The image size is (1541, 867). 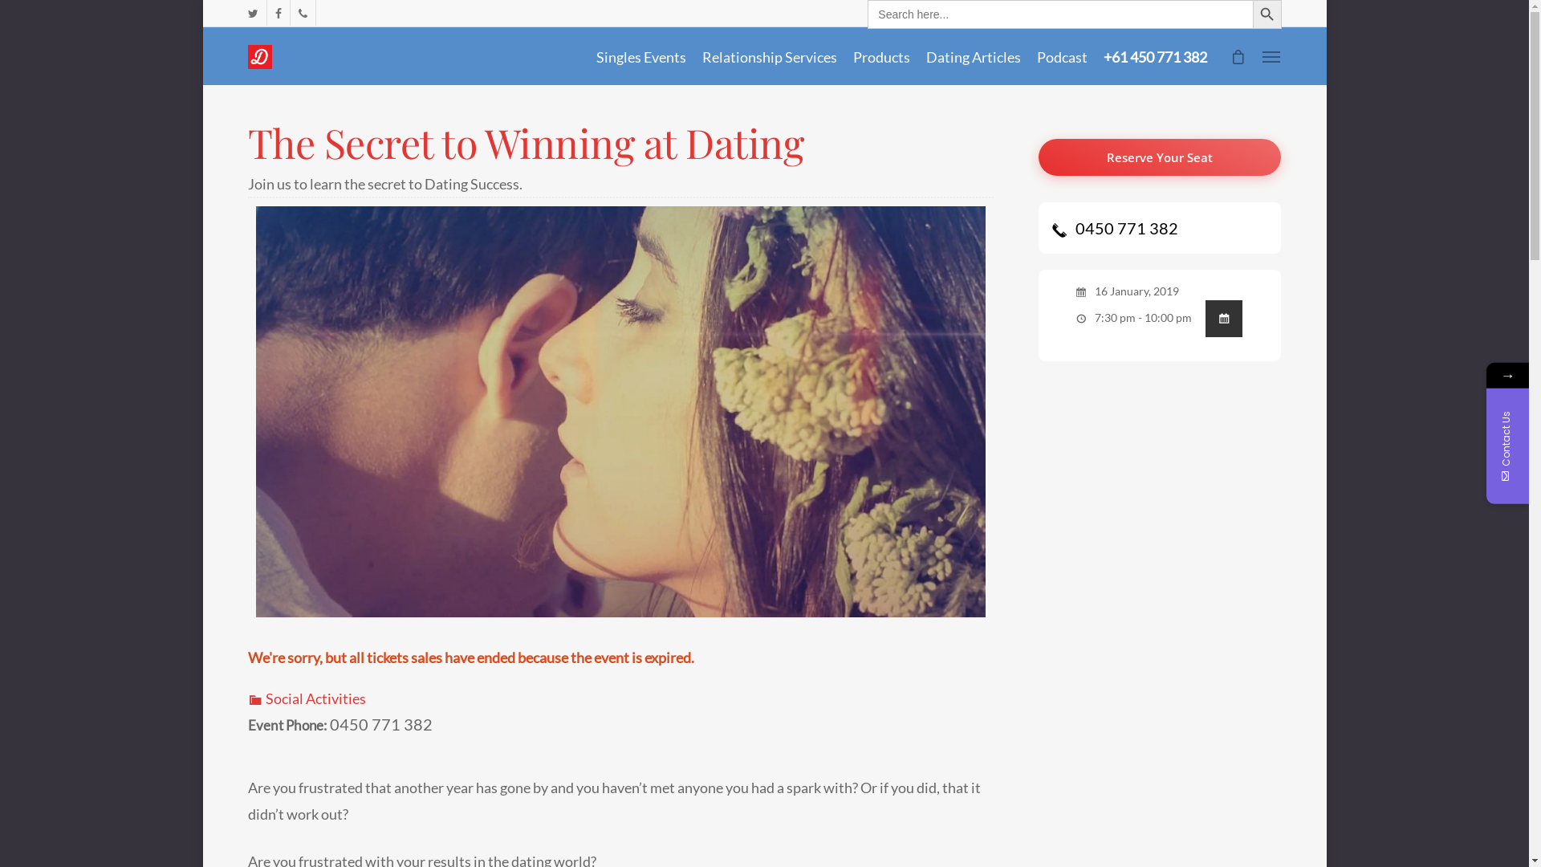 What do you see at coordinates (974, 57) in the screenshot?
I see `Dating Articles` at bounding box center [974, 57].